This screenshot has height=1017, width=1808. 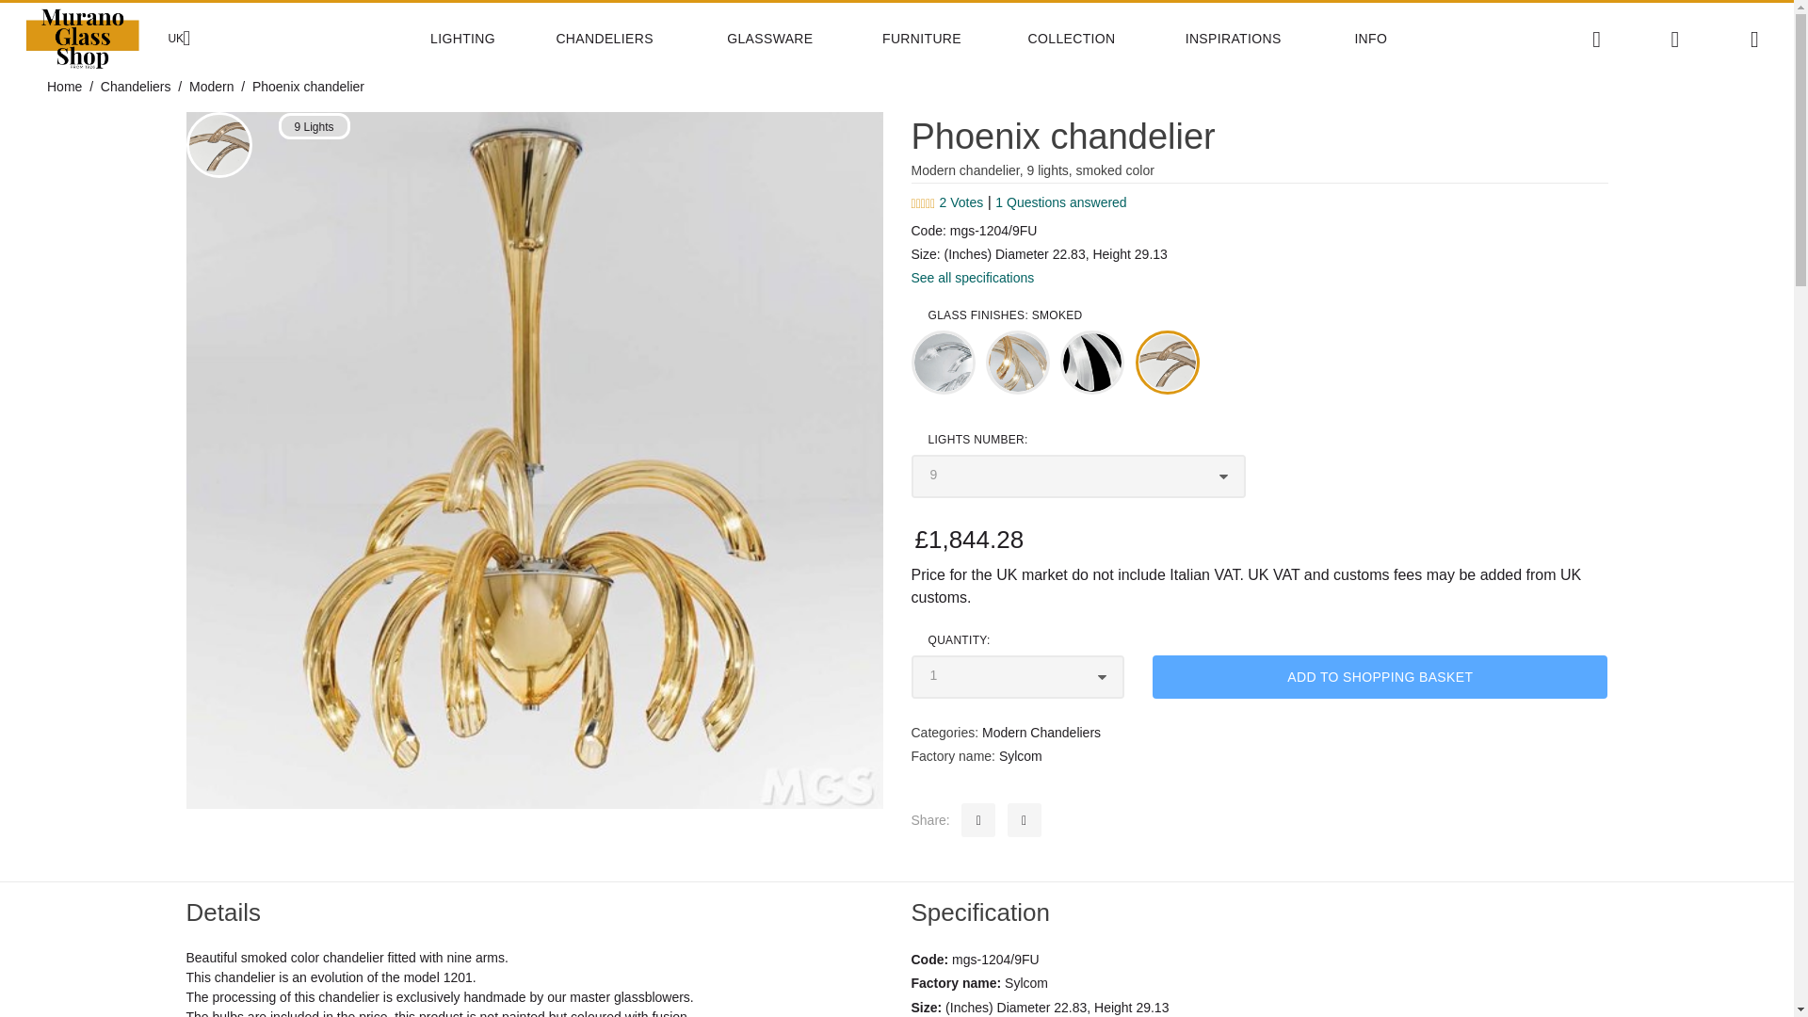 I want to click on Glass finishes: Smoked, so click(x=218, y=145).